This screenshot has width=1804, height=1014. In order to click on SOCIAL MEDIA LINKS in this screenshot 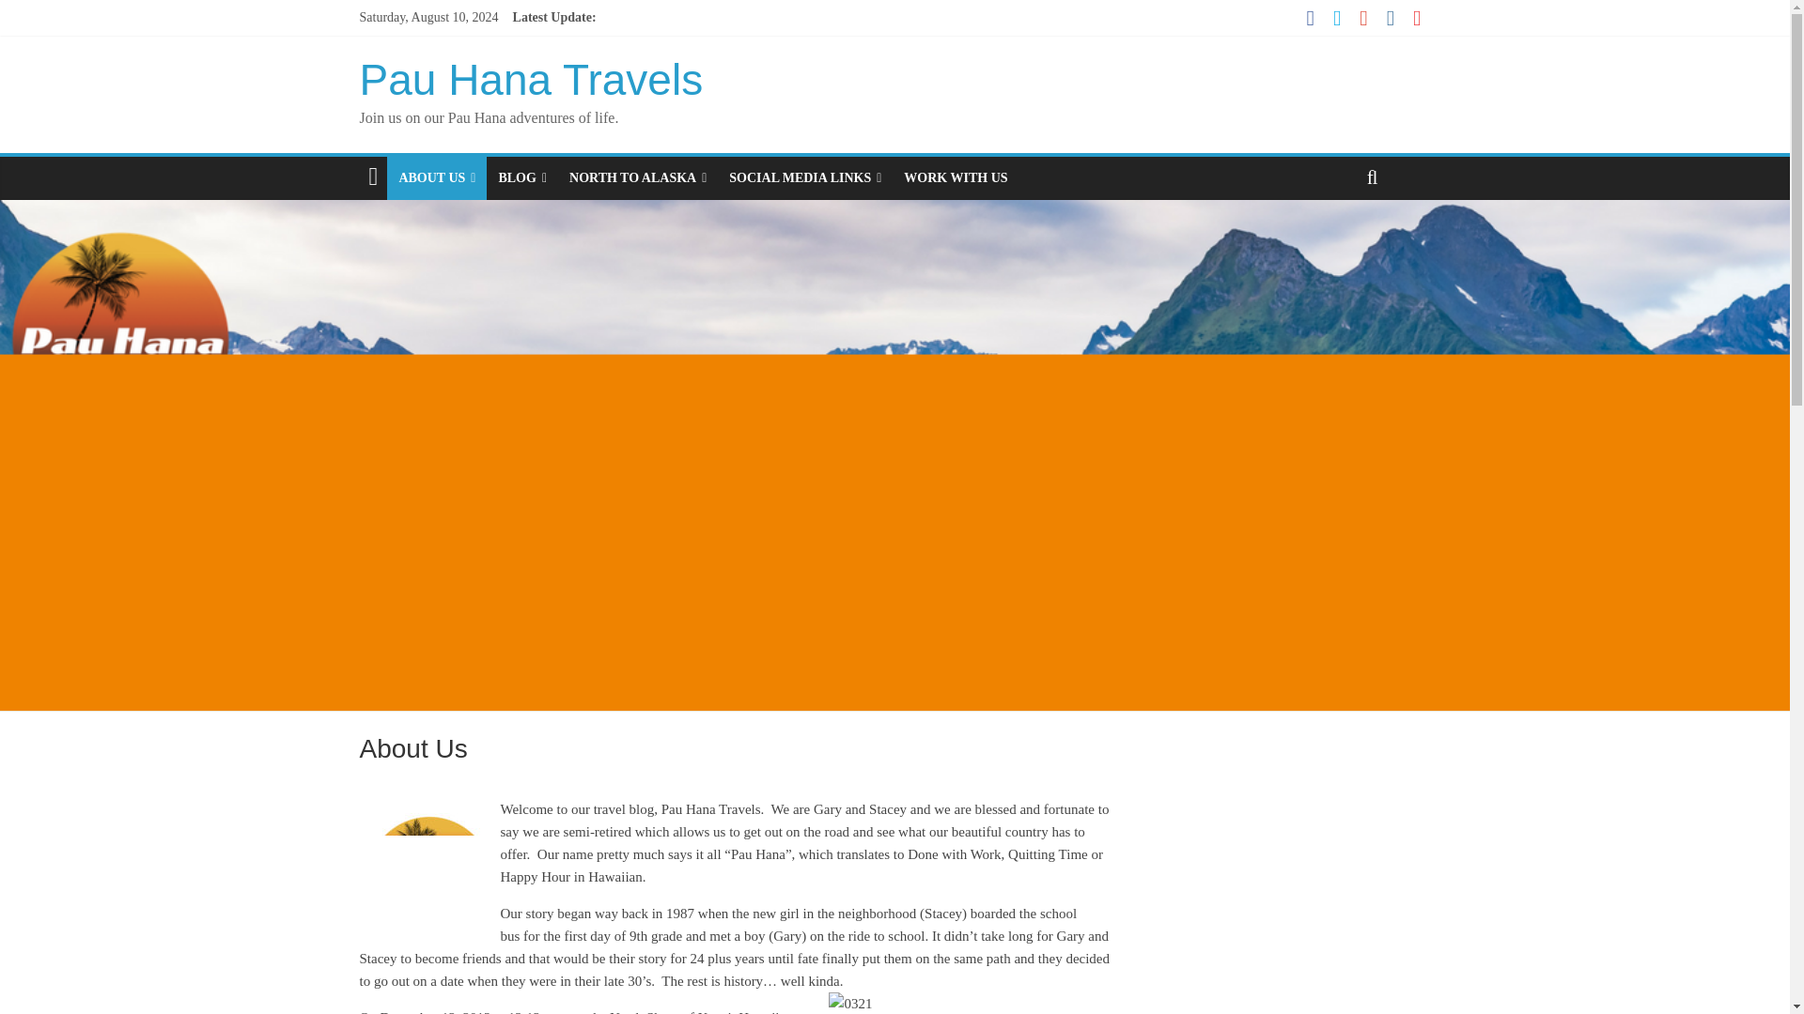, I will do `click(805, 178)`.